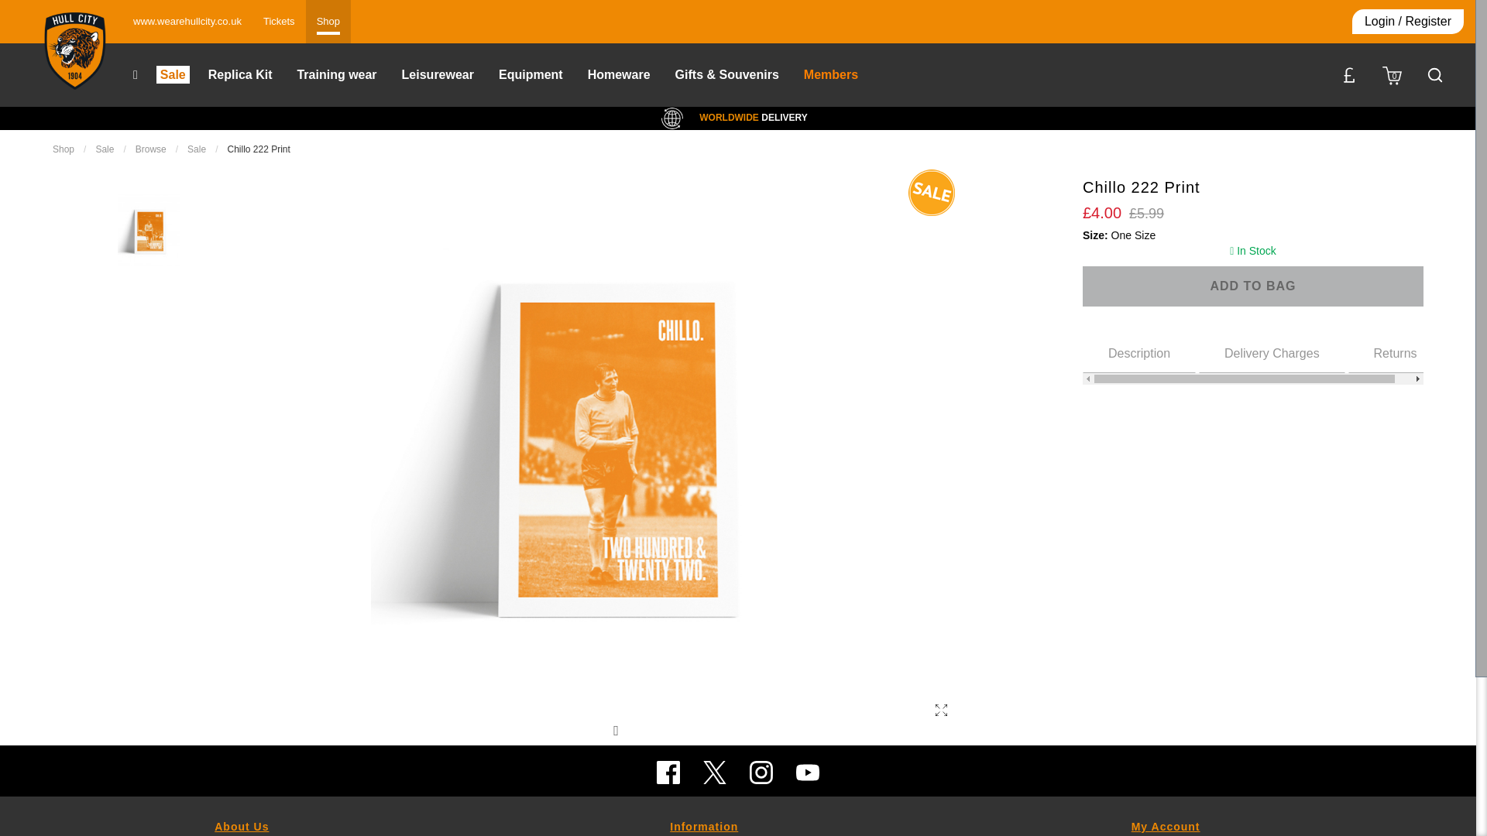 This screenshot has height=836, width=1487. Describe the element at coordinates (1272, 351) in the screenshot. I see `Delivery Charges` at that location.